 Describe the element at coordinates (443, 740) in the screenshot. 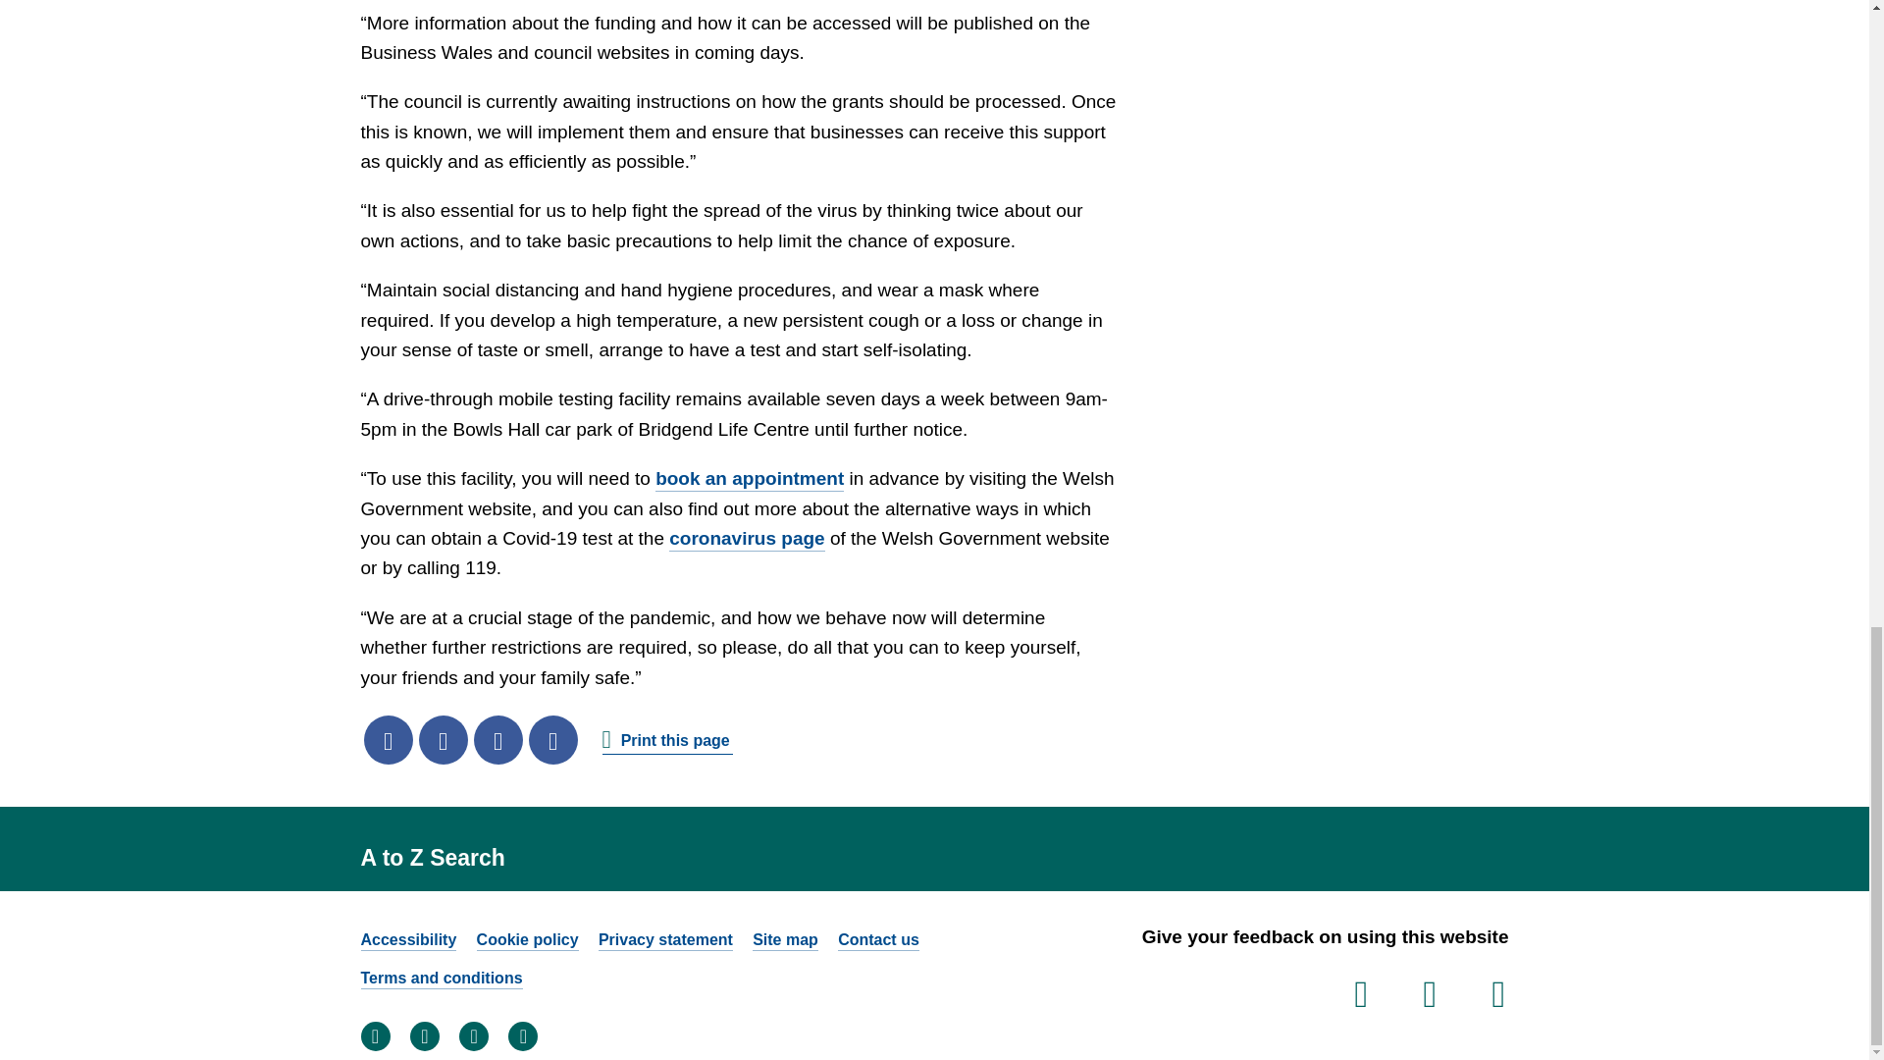

I see `Share on  Twitter` at that location.